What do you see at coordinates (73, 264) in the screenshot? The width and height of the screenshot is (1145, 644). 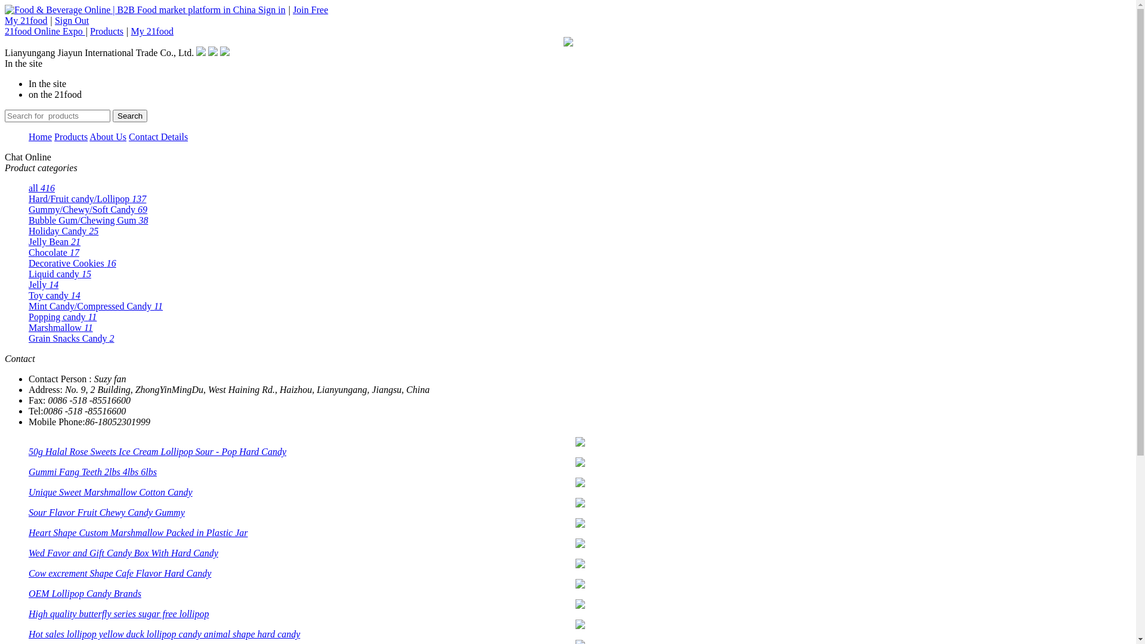 I see `Decorative Cookies 16` at bounding box center [73, 264].